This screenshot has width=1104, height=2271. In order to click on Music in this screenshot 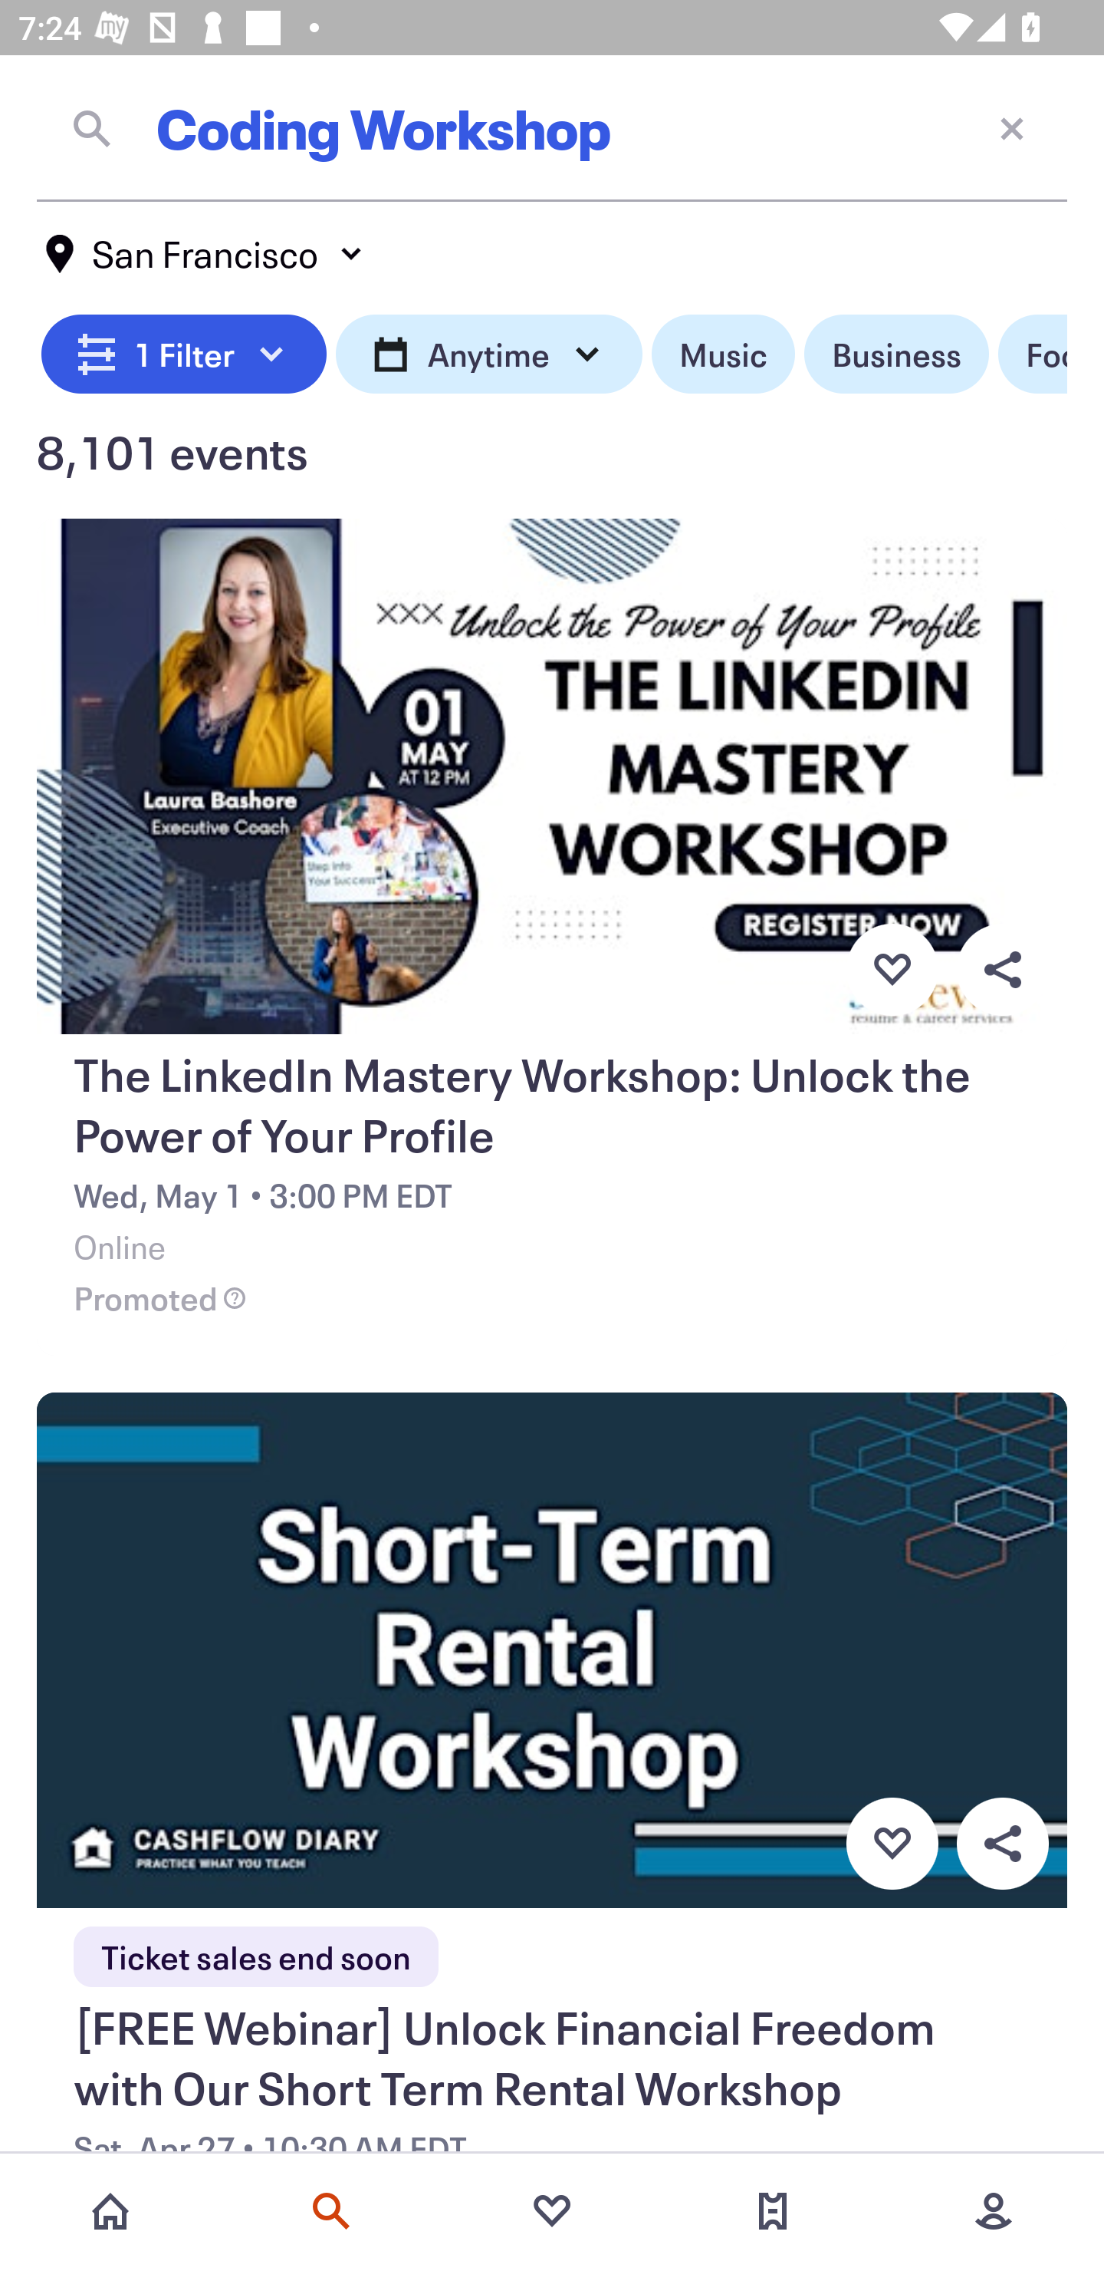, I will do `click(722, 354)`.